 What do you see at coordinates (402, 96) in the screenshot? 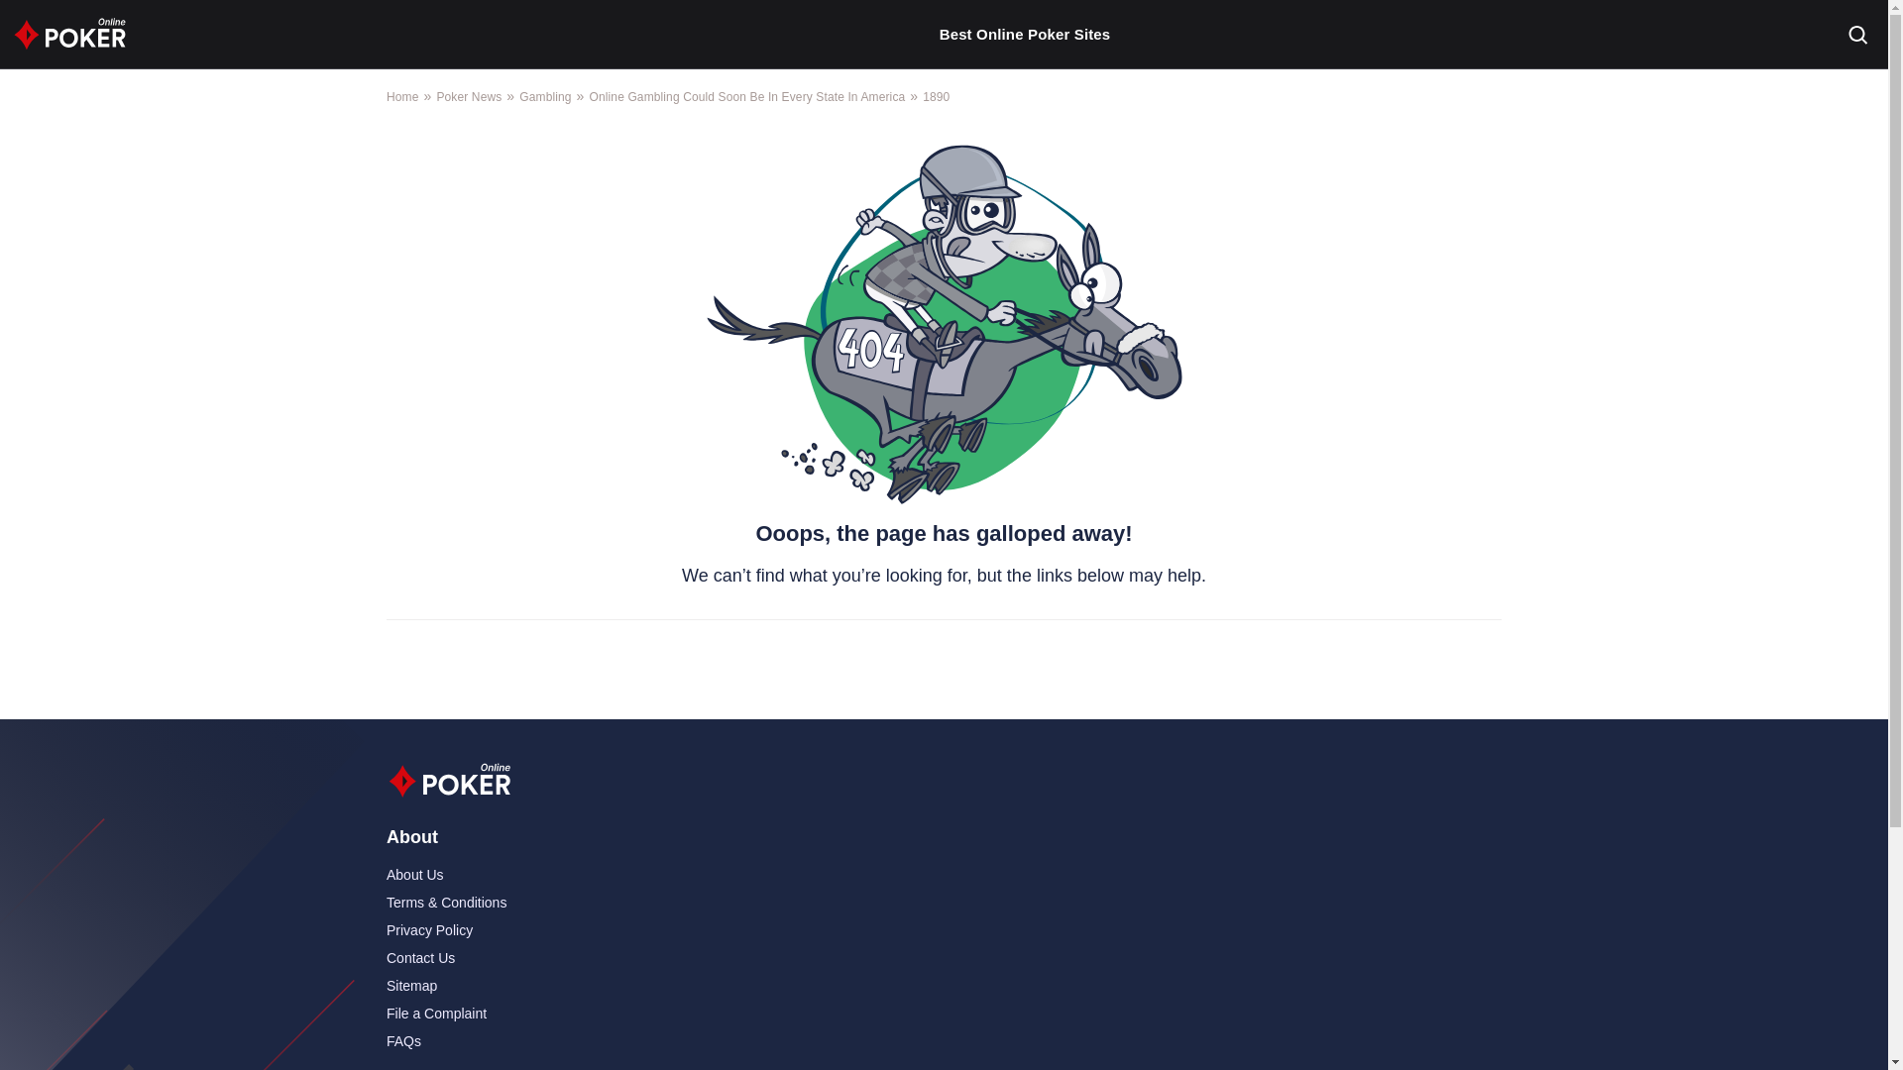
I see `Home` at bounding box center [402, 96].